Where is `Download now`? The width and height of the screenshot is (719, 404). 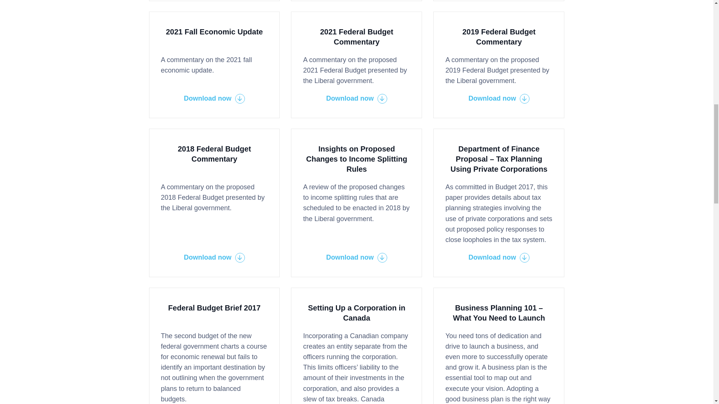
Download now is located at coordinates (357, 99).